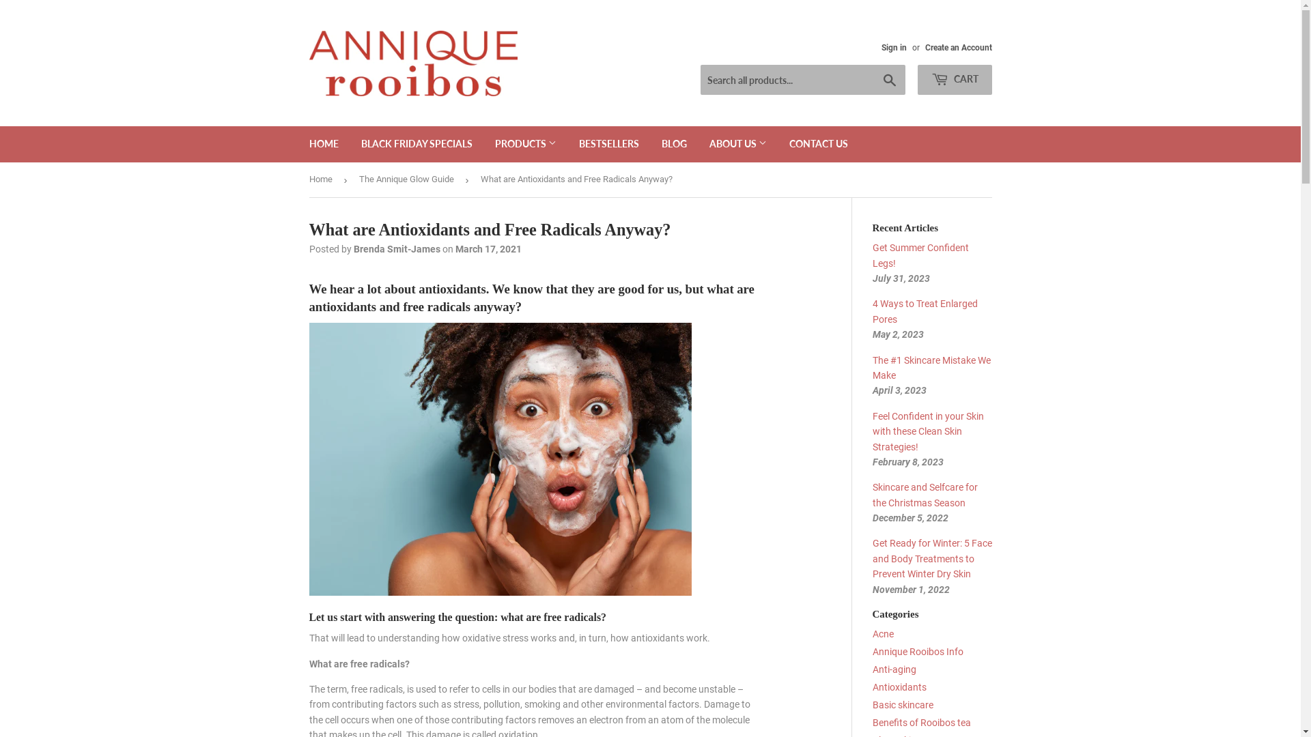 Image resolution: width=1311 pixels, height=737 pixels. Describe the element at coordinates (675, 144) in the screenshot. I see `BLOG` at that location.